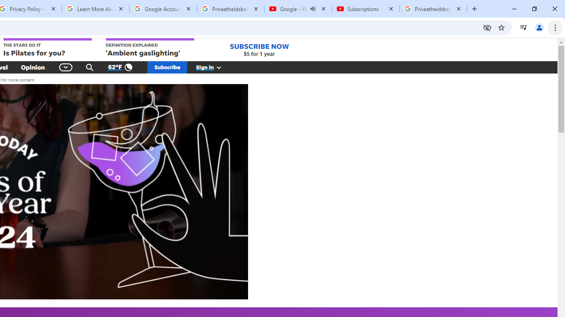 The width and height of the screenshot is (565, 317). What do you see at coordinates (167, 67) in the screenshot?
I see `Subscribe` at bounding box center [167, 67].